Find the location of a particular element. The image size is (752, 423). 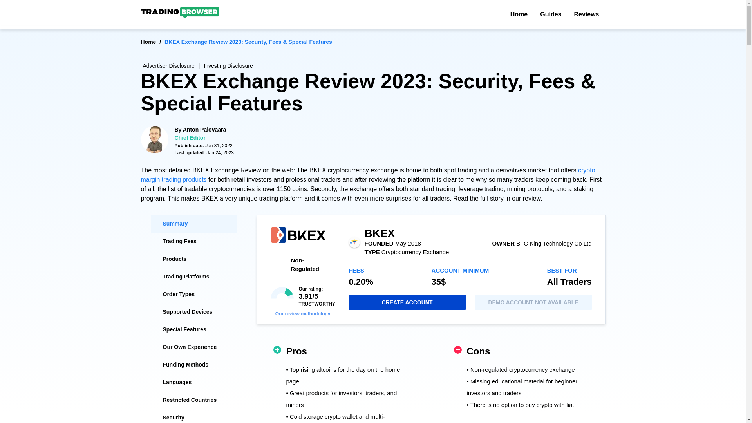

CREATE ACCOUNT is located at coordinates (407, 302).